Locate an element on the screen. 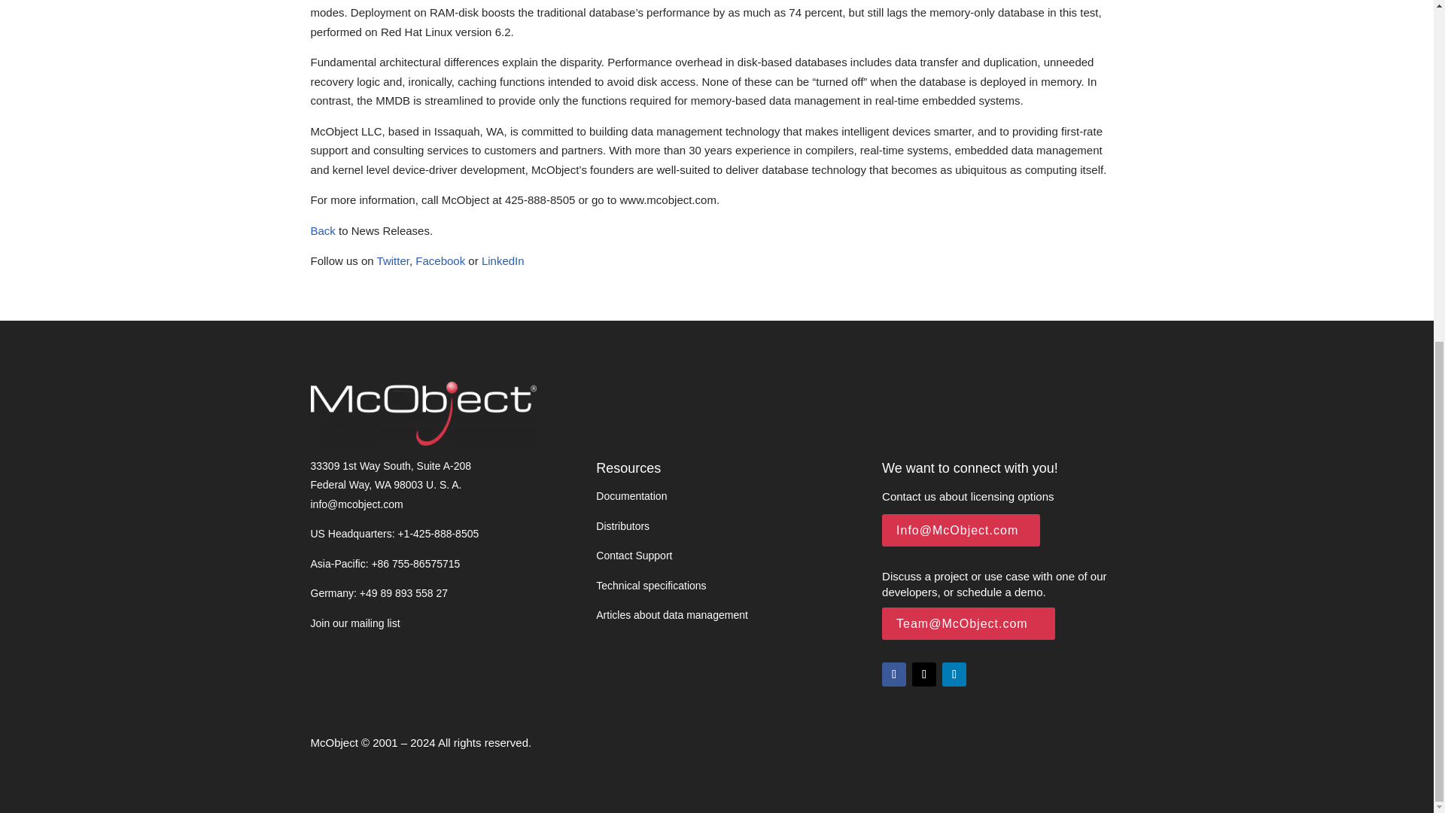 Image resolution: width=1445 pixels, height=813 pixels. McObject logo white 11-21 is located at coordinates (423, 413).